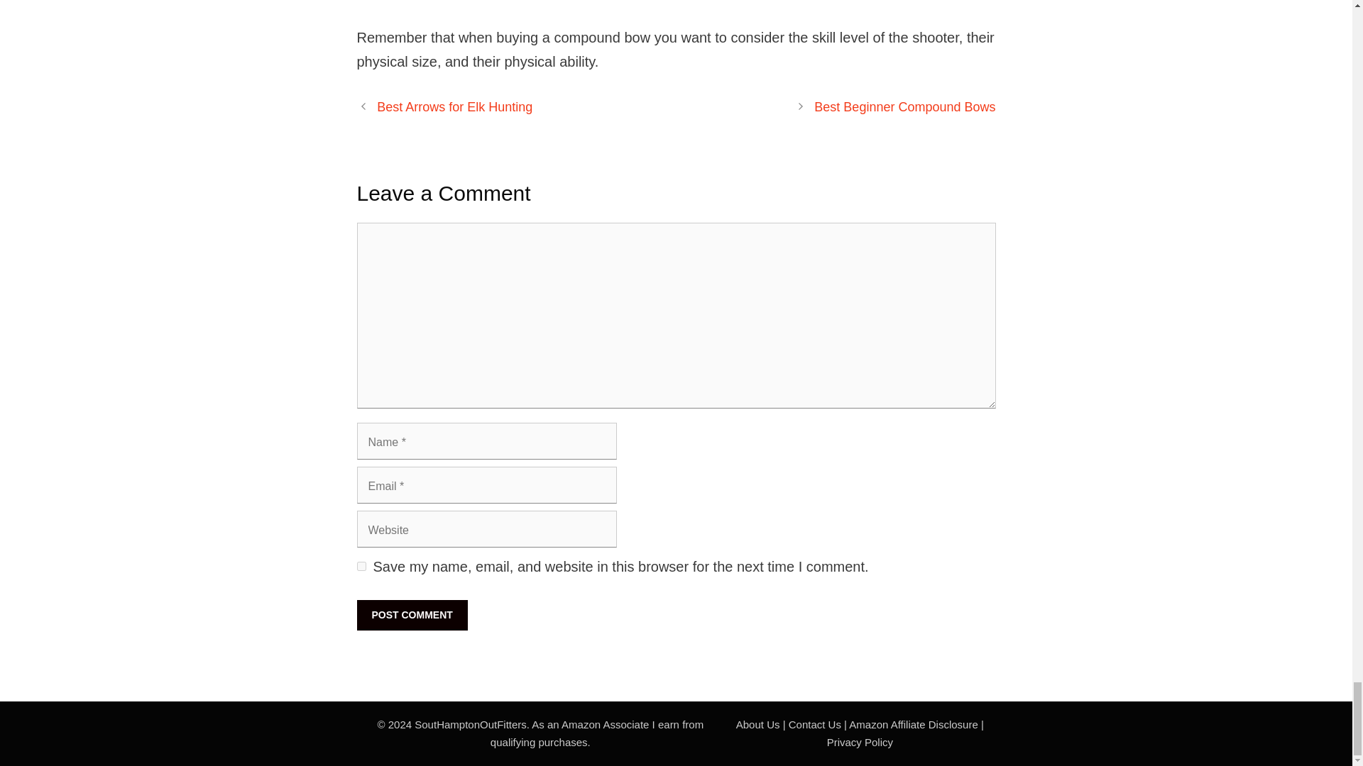 Image resolution: width=1363 pixels, height=766 pixels. I want to click on yes, so click(361, 566).